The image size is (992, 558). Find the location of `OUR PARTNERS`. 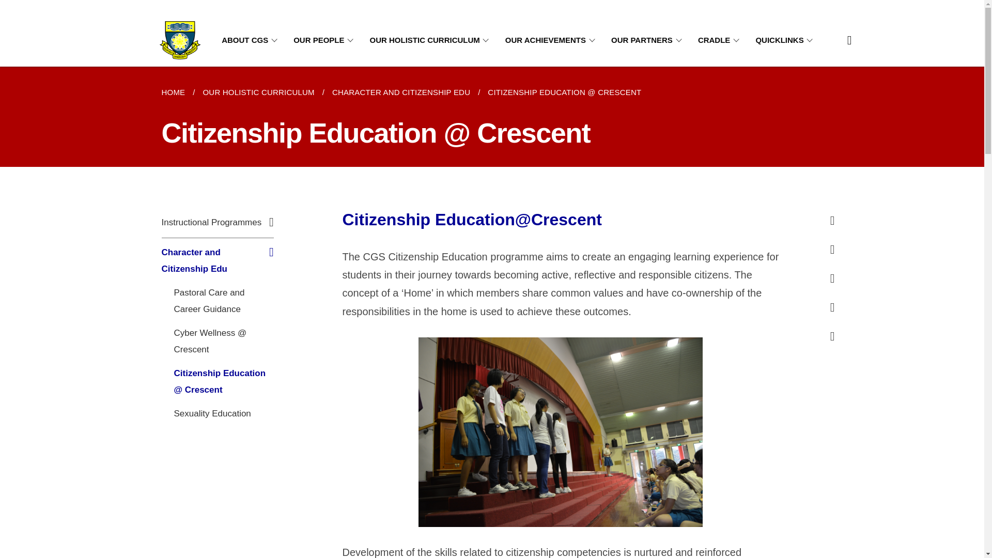

OUR PARTNERS is located at coordinates (648, 40).